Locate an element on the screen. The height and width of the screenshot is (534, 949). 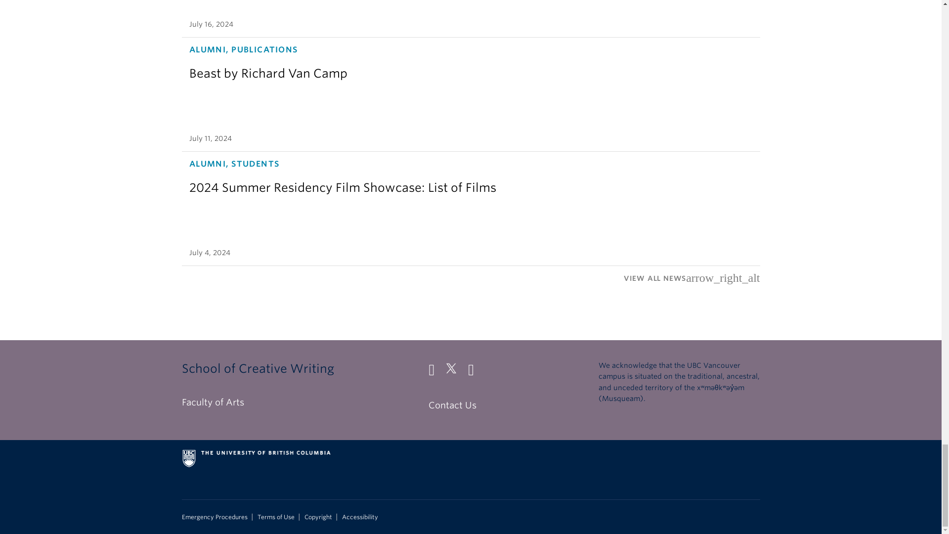
Facebook icon is located at coordinates (435, 372).